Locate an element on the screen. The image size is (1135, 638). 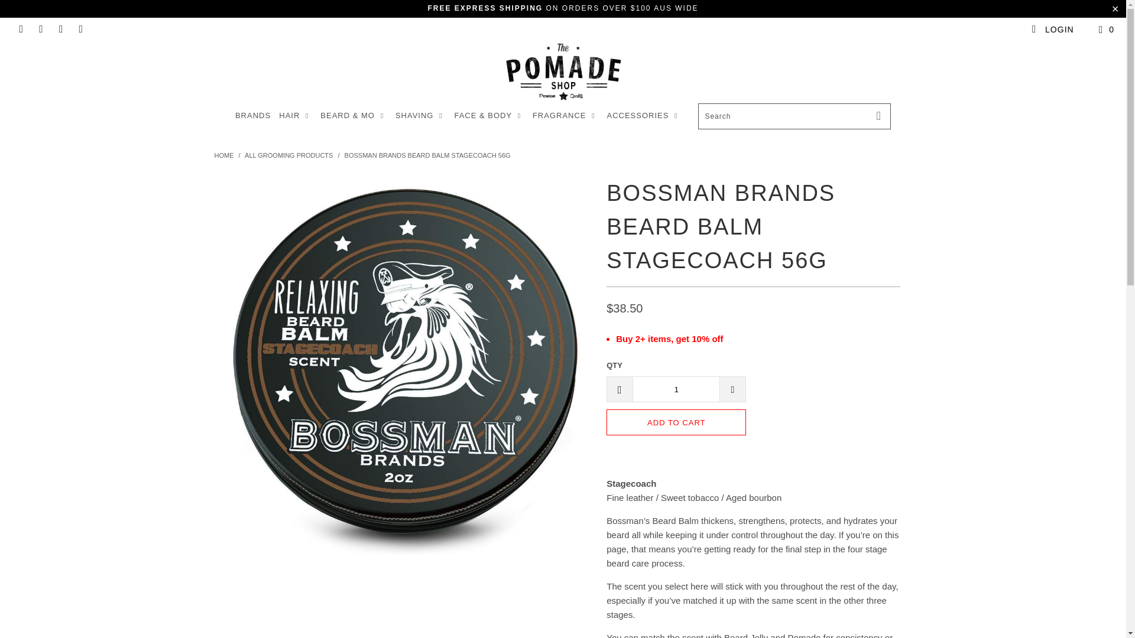
The Pomade Shop on Twitter is located at coordinates (20, 30).